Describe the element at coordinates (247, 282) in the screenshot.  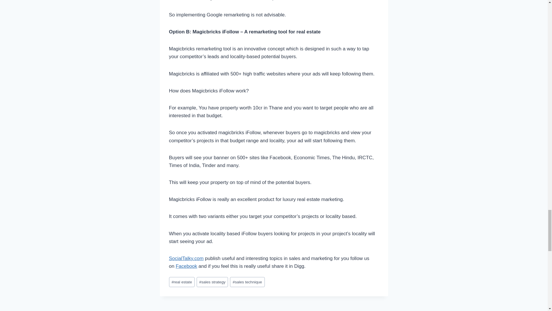
I see `sales technique` at that location.